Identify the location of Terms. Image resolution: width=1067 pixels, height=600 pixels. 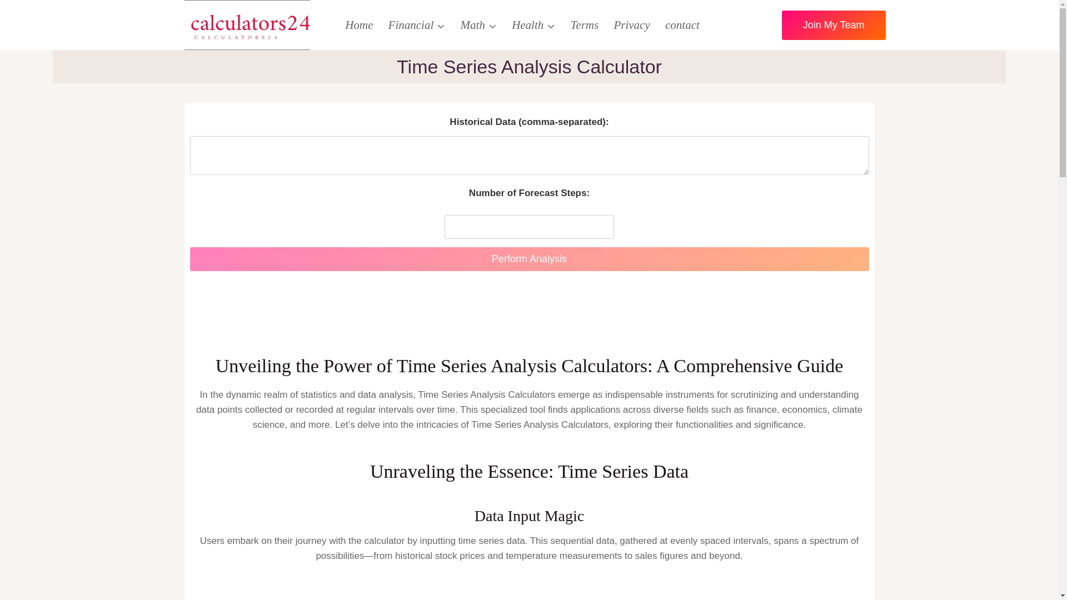
(585, 24).